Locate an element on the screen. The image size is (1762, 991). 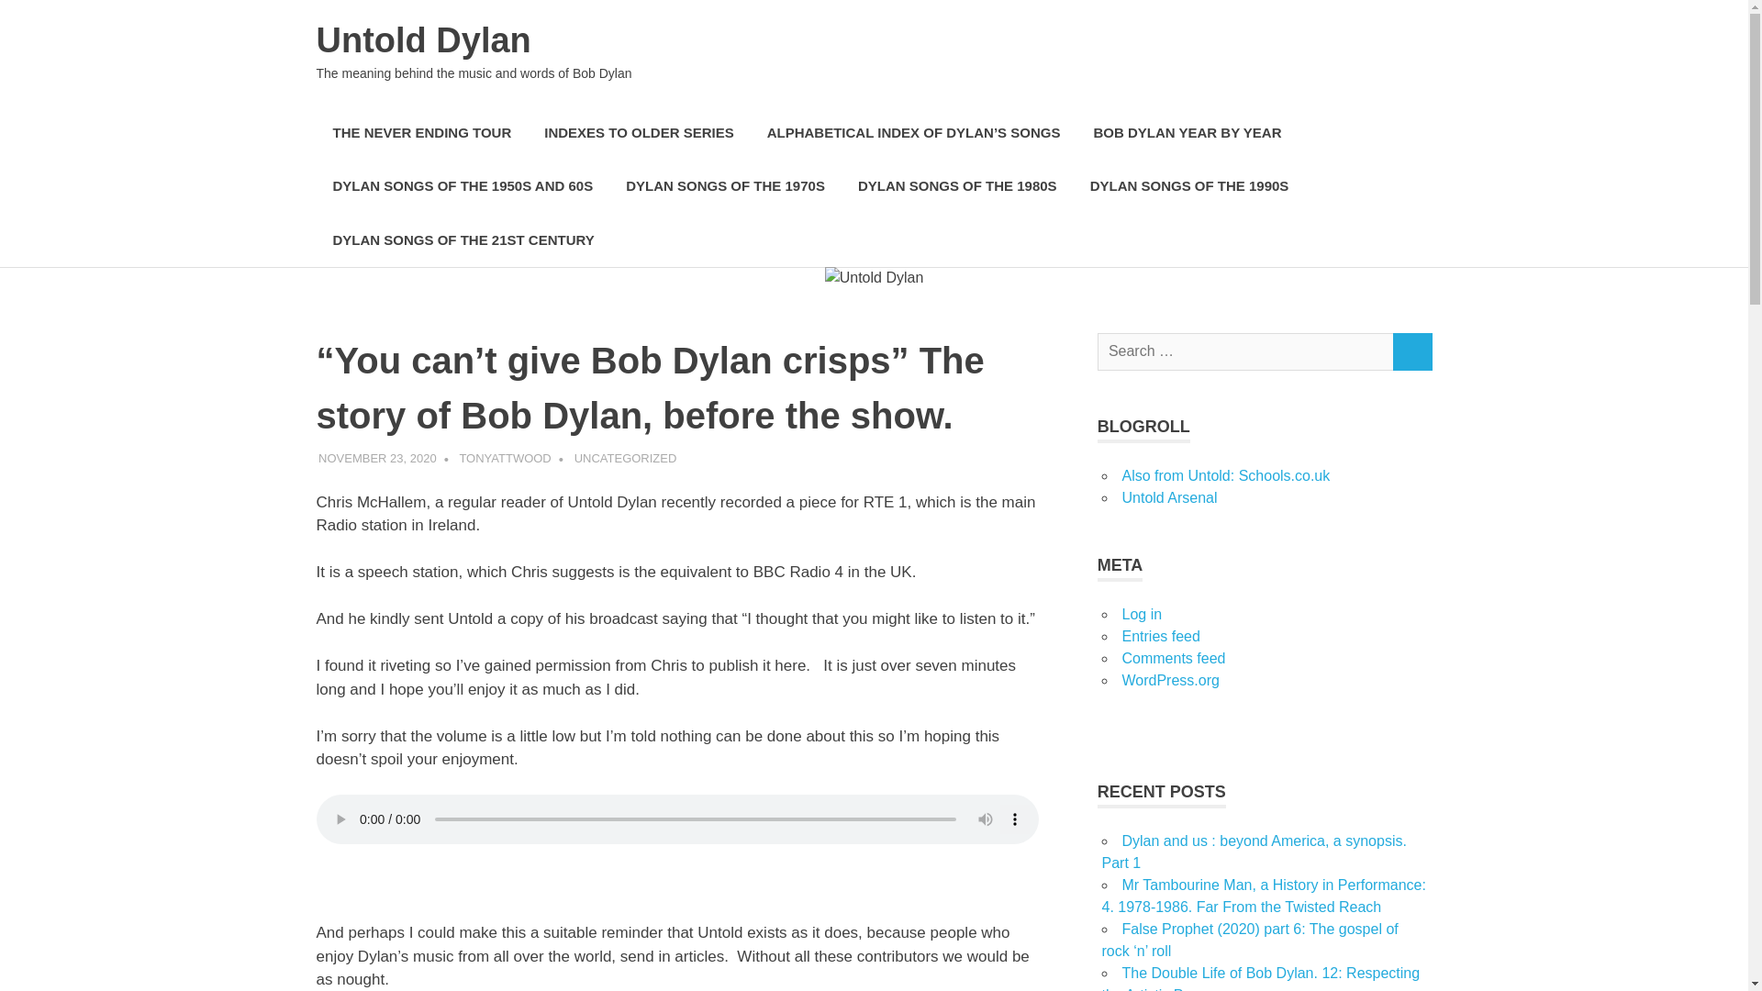
Log in is located at coordinates (1141, 614).